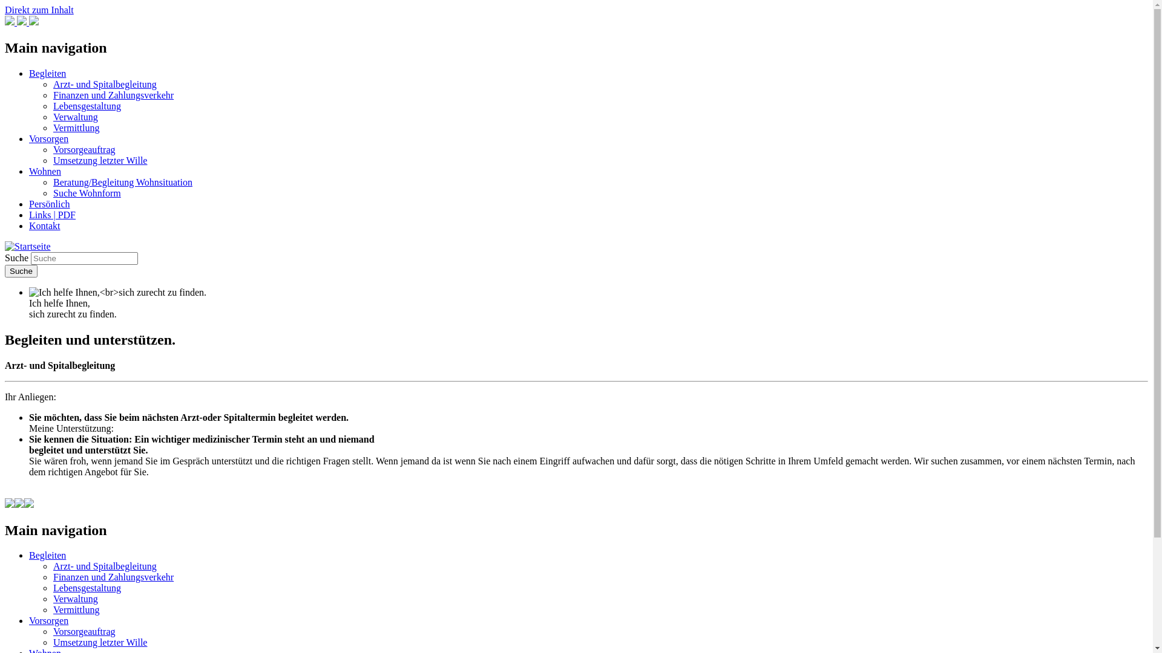 The height and width of the screenshot is (653, 1162). What do you see at coordinates (76, 599) in the screenshot?
I see `Verwaltung` at bounding box center [76, 599].